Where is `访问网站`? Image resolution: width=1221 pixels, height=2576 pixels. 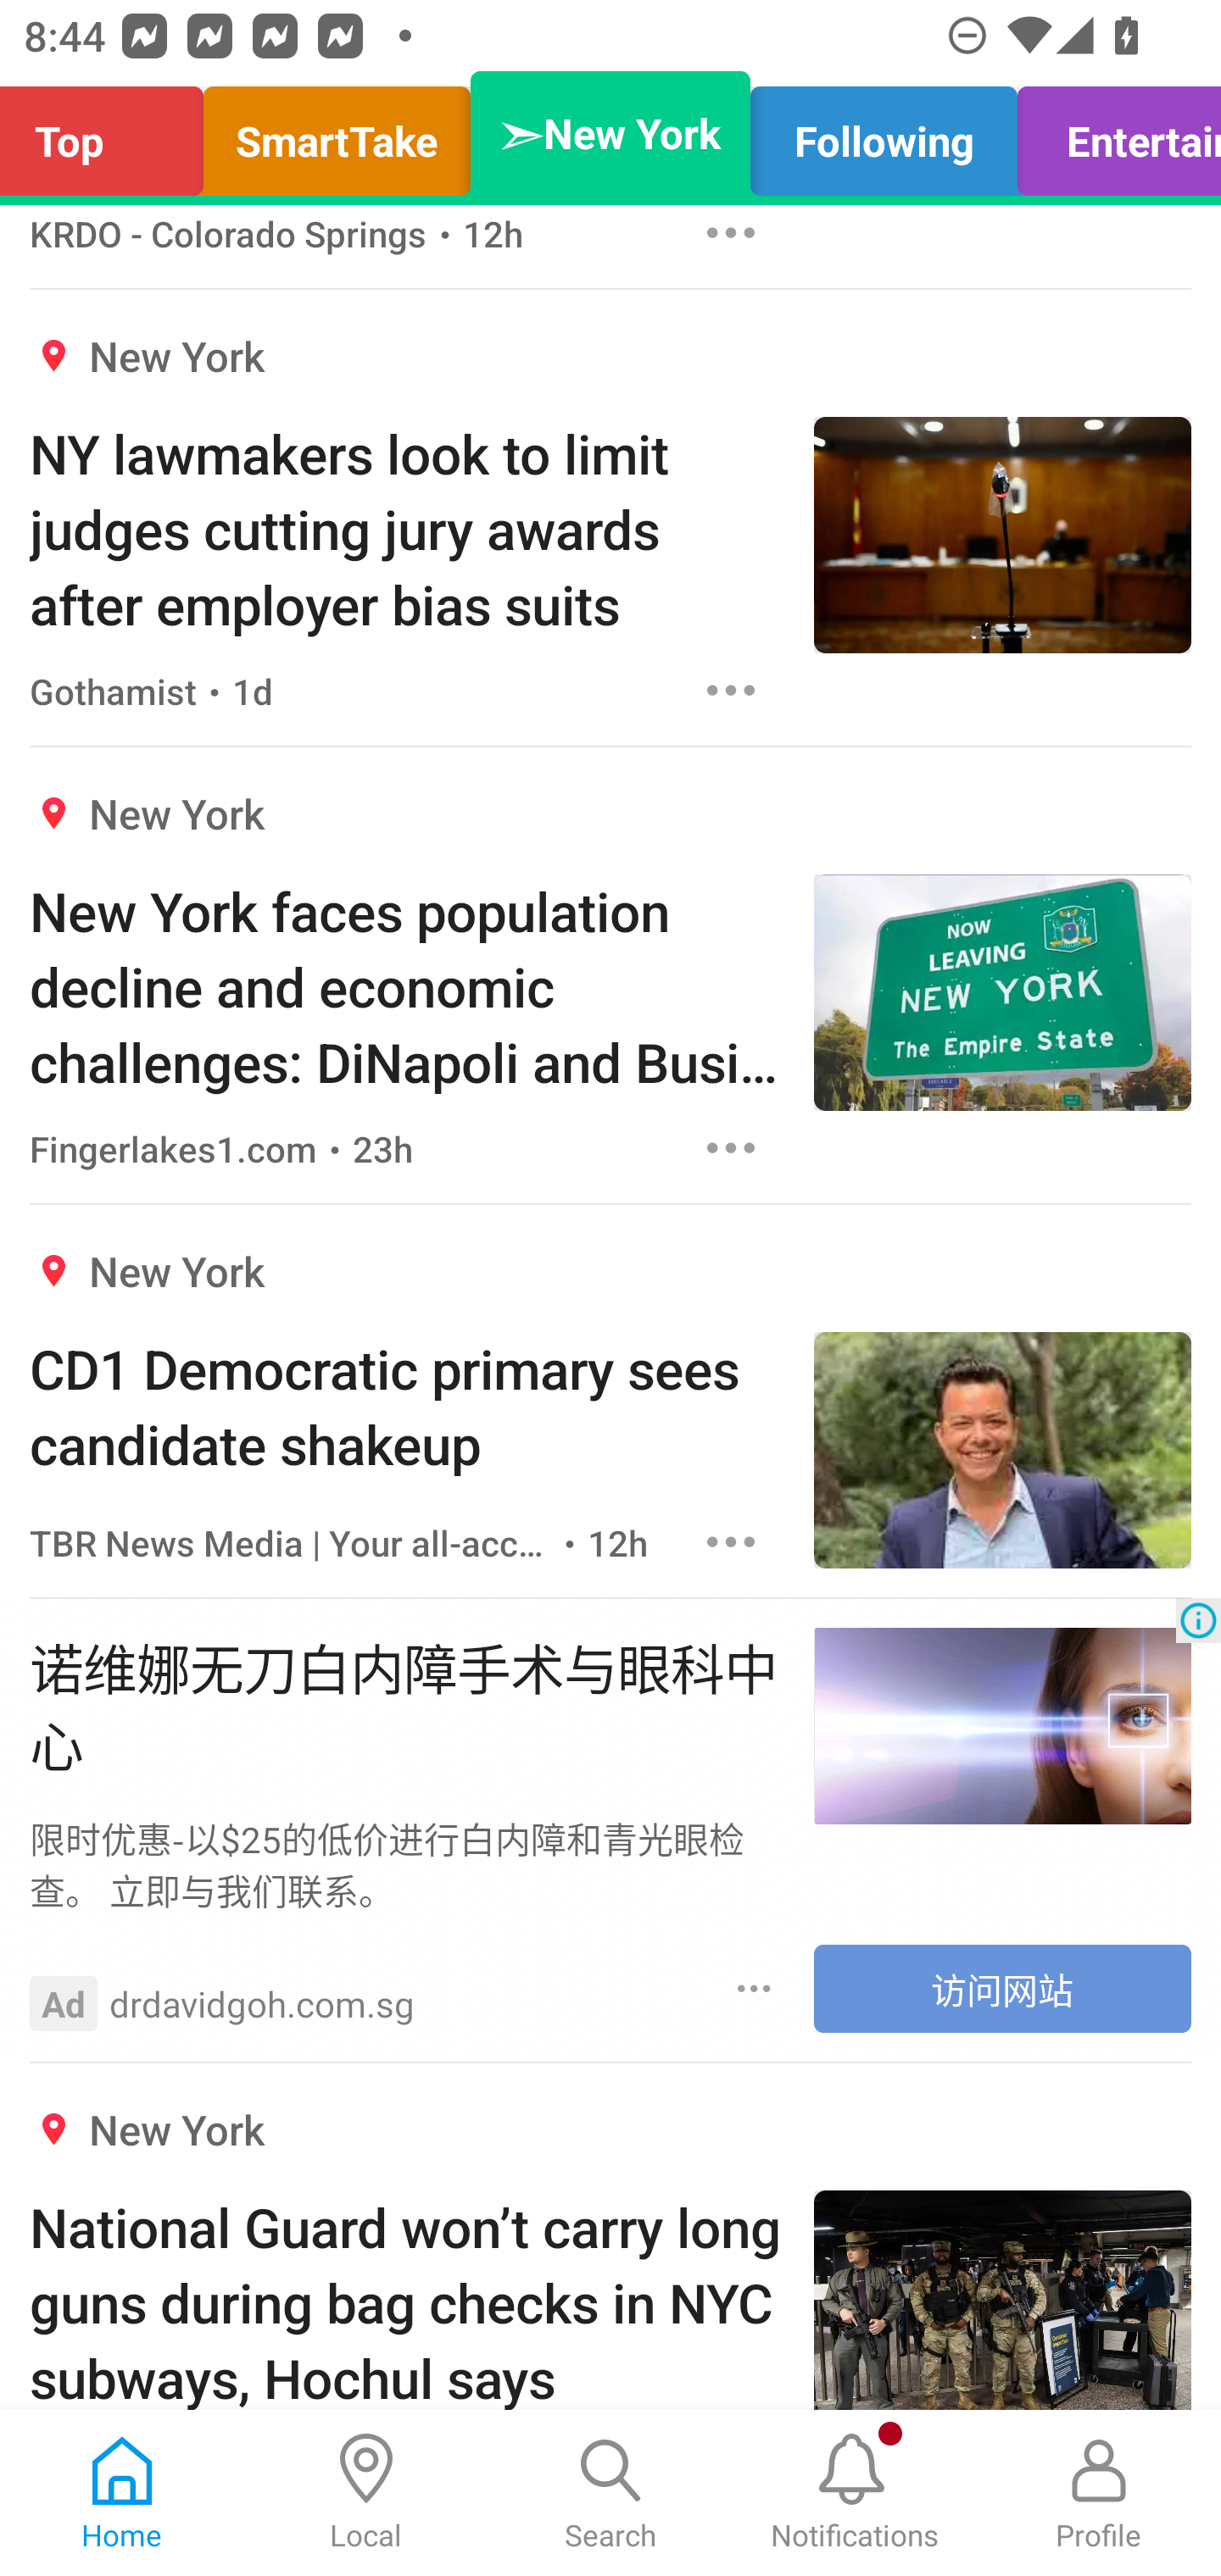
访问网站 is located at coordinates (1002, 1988).